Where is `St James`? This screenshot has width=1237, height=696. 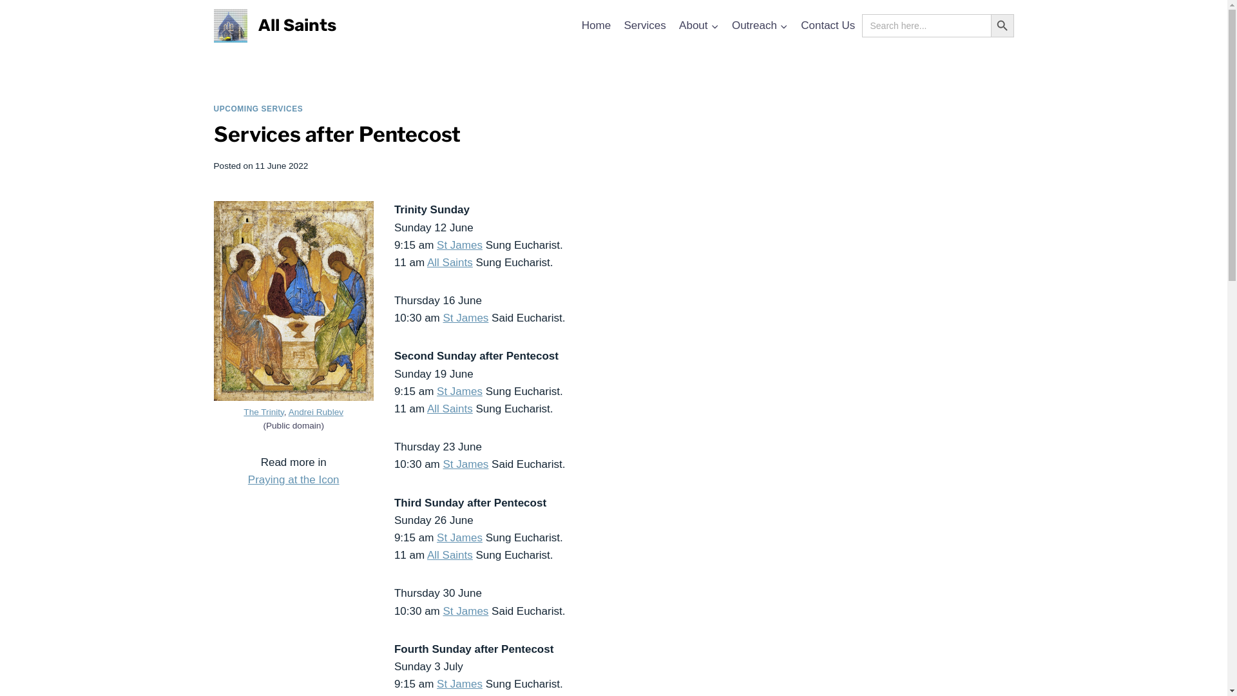 St James is located at coordinates (460, 392).